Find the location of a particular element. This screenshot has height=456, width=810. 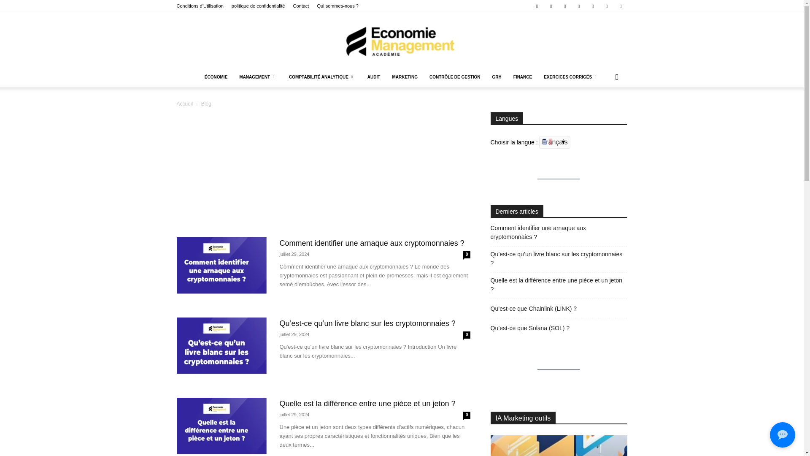

Telegram is located at coordinates (607, 6).